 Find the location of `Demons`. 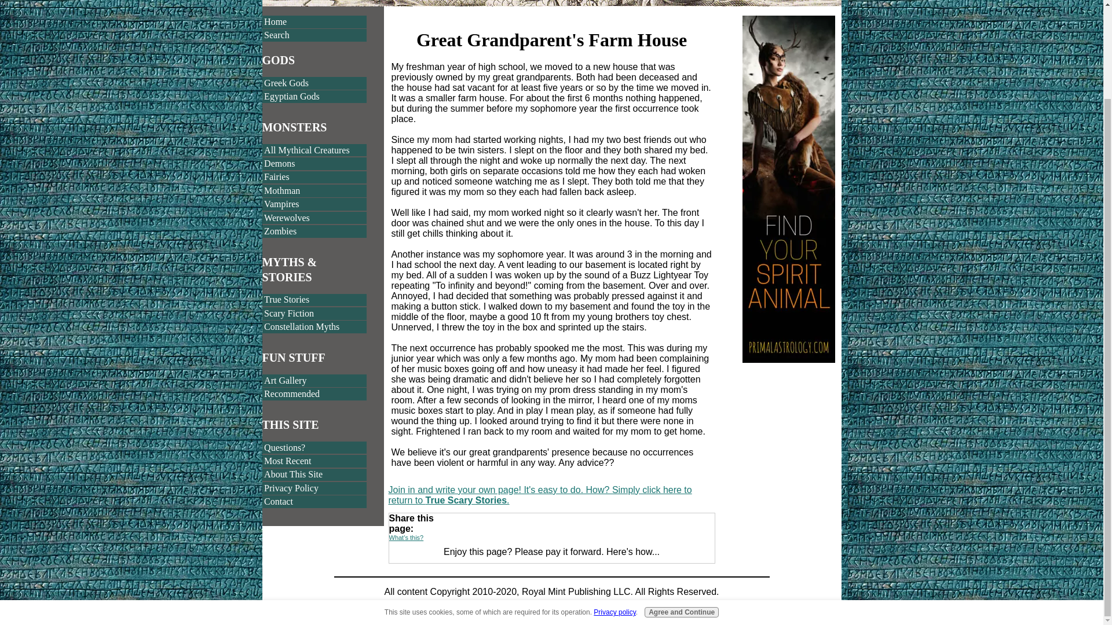

Demons is located at coordinates (314, 163).